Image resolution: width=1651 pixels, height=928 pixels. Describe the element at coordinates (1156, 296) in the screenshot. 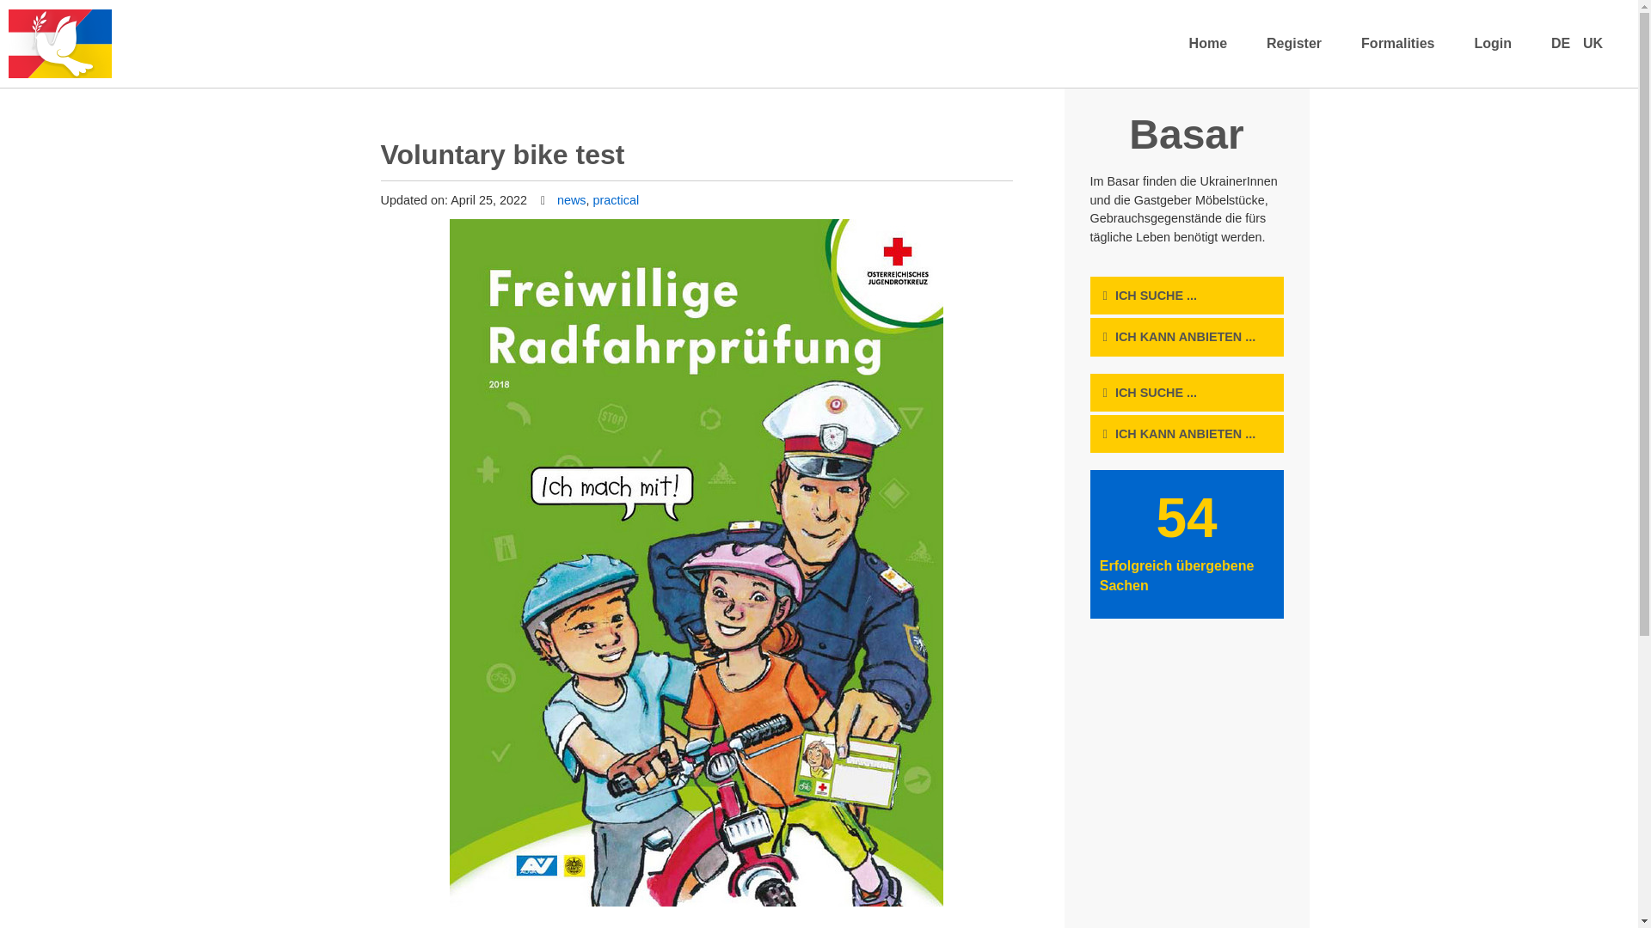

I see `ICH SUCHE ...` at that location.